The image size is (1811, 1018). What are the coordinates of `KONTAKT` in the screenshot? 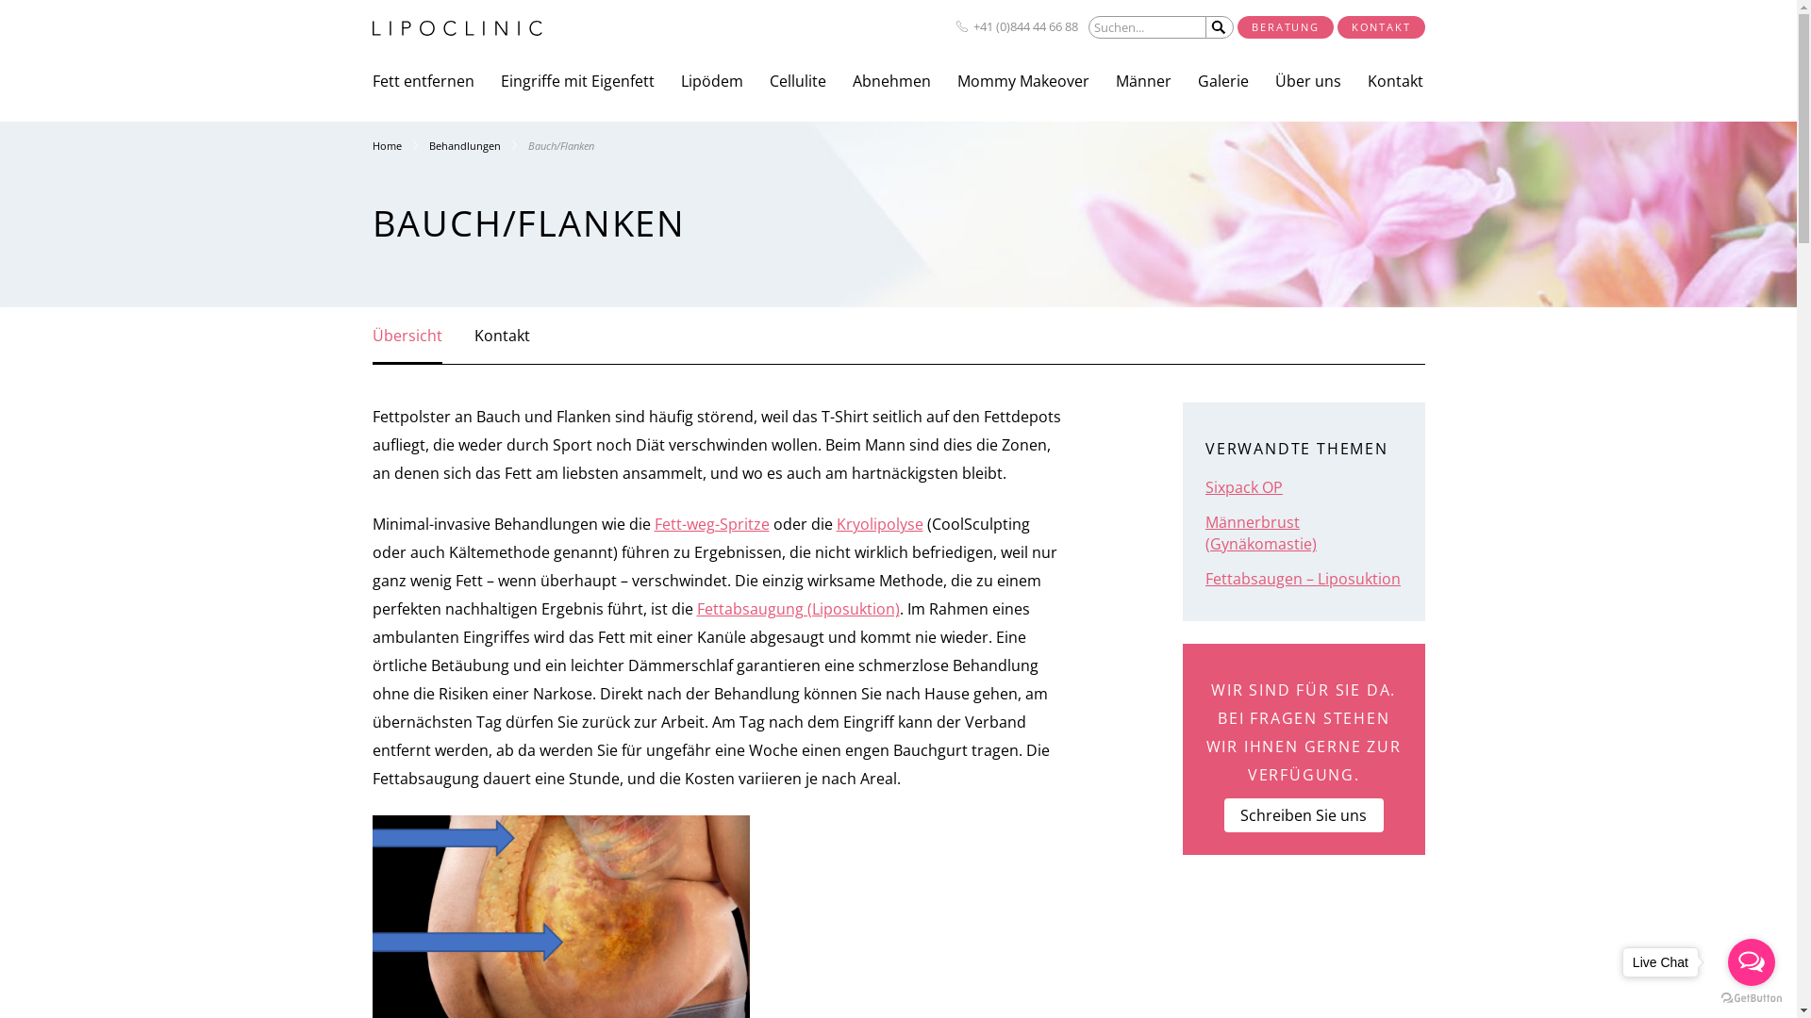 It's located at (1381, 27).